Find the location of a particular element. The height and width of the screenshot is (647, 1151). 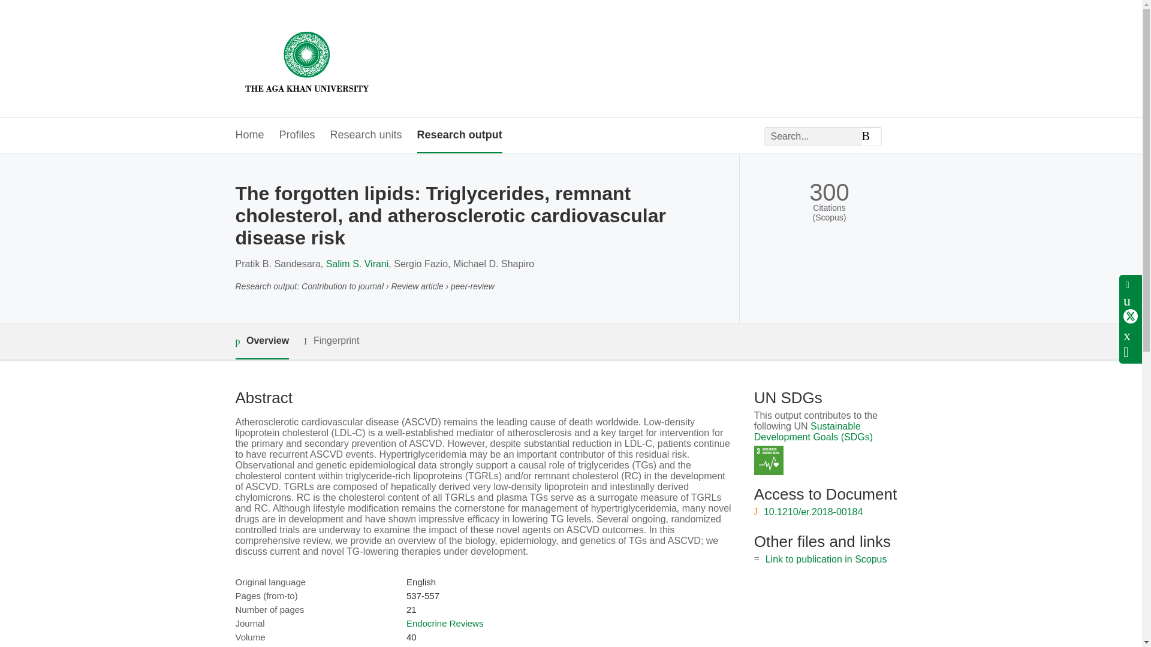

Endocrine Reviews is located at coordinates (445, 623).